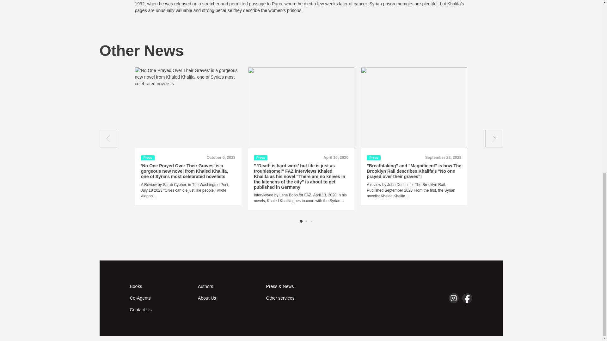 The height and width of the screenshot is (341, 607). Describe the element at coordinates (296, 298) in the screenshot. I see `Other services` at that location.